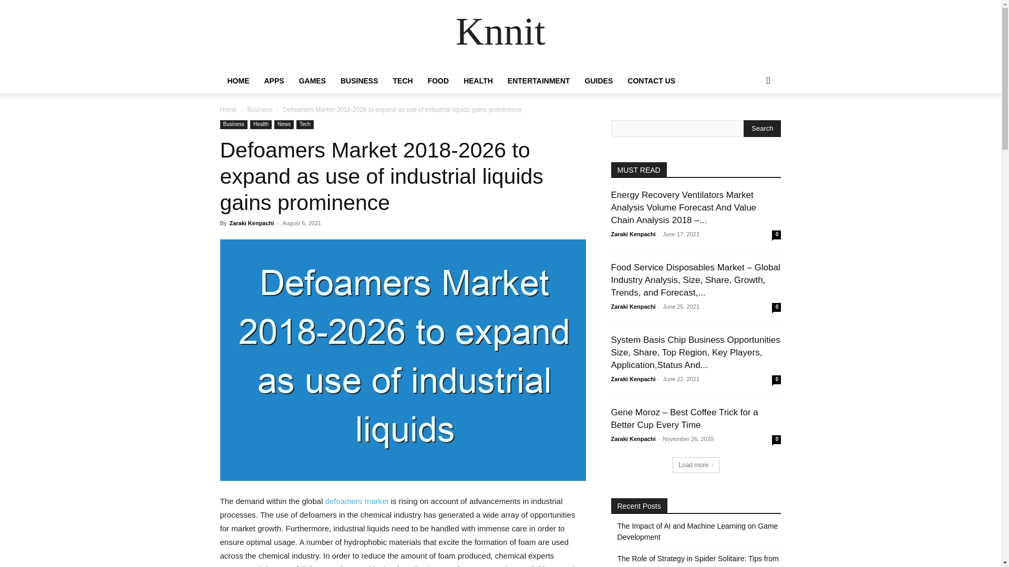 This screenshot has width=1009, height=567. I want to click on GUIDES, so click(599, 81).